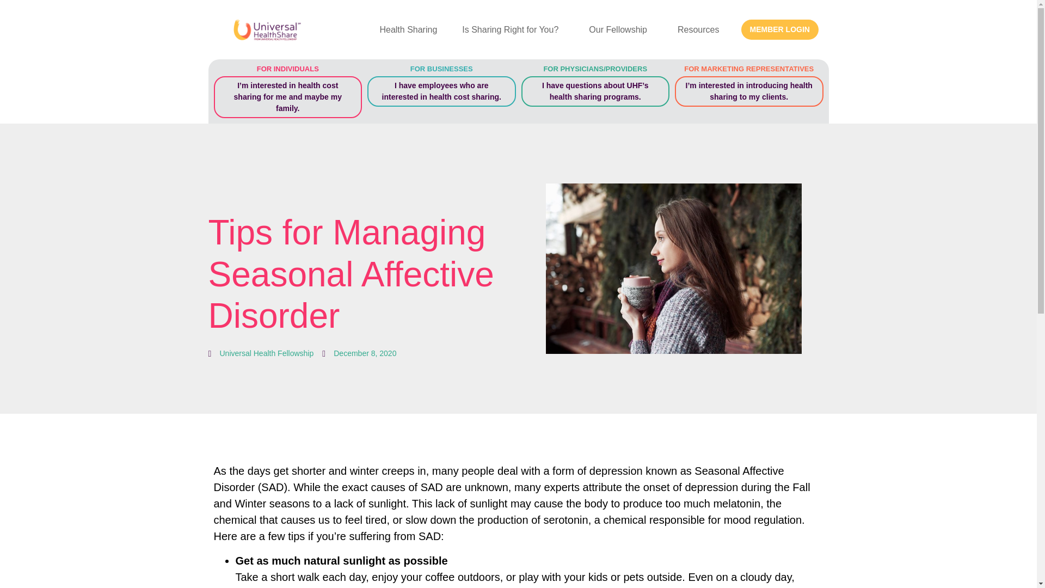 The image size is (1045, 588). Describe the element at coordinates (270, 29) in the screenshot. I see `Universal HealthShare` at that location.